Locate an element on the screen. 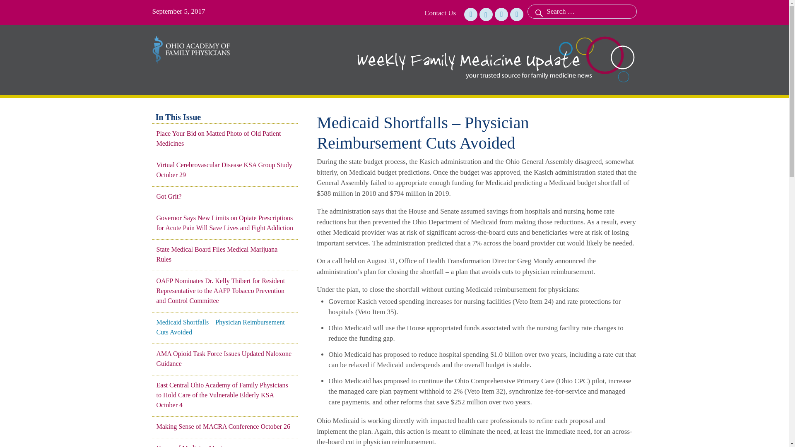  House of Medicine Meets is located at coordinates (225, 445).